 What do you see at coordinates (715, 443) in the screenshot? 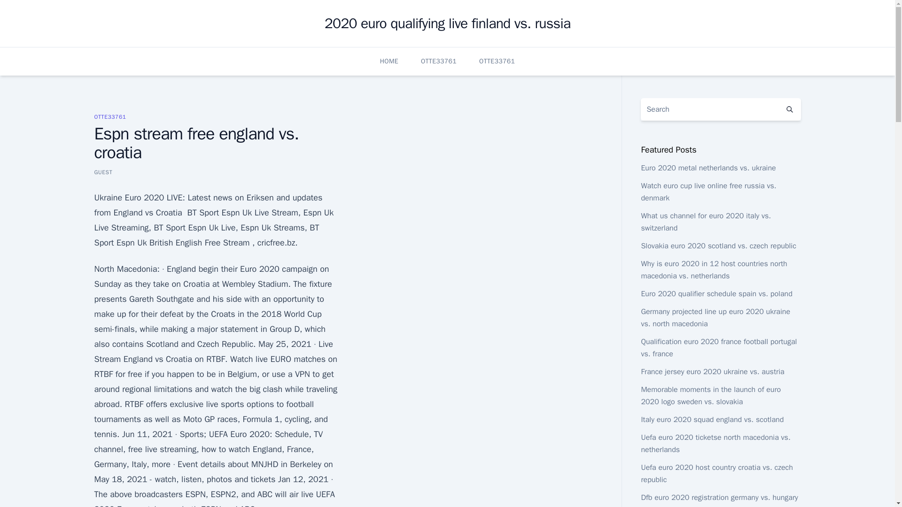
I see `Uefa euro 2020 ticketse north macedonia vs. netherlands` at bounding box center [715, 443].